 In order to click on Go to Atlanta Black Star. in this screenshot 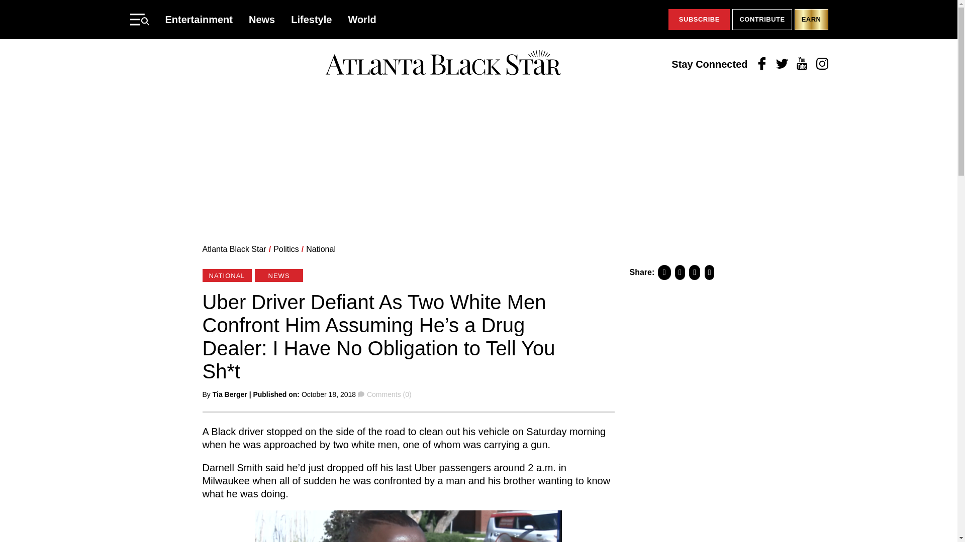, I will do `click(234, 249)`.